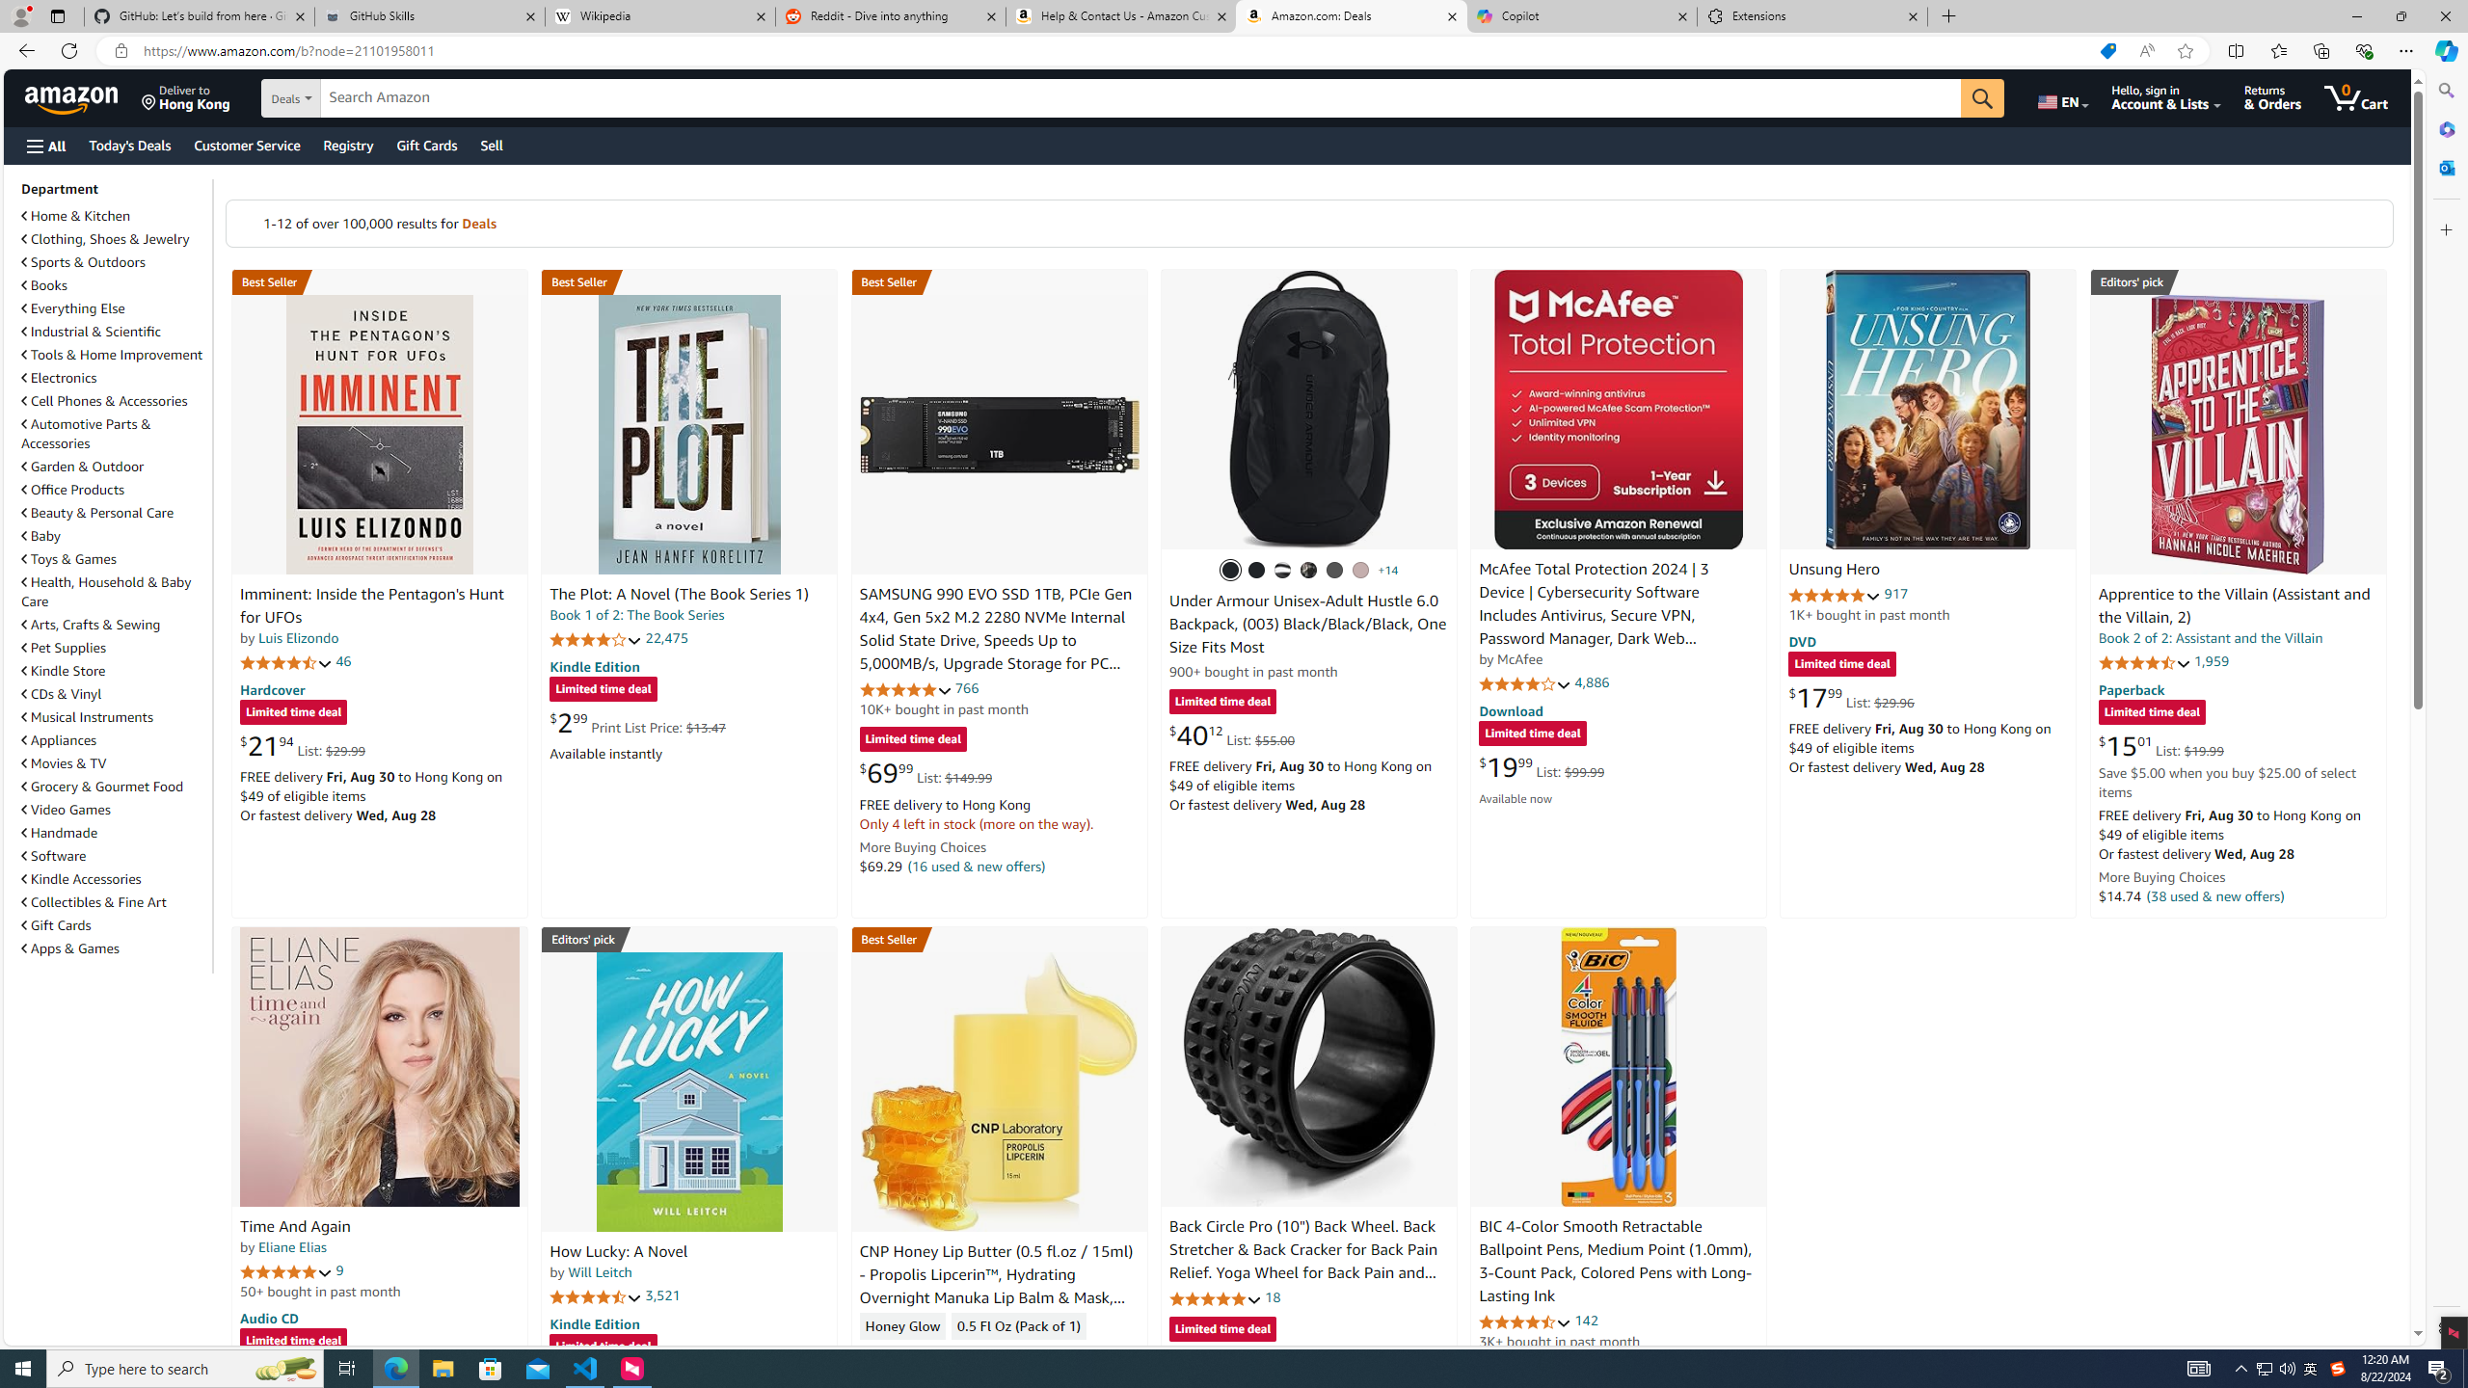  I want to click on Sports & Outdoors, so click(115, 262).